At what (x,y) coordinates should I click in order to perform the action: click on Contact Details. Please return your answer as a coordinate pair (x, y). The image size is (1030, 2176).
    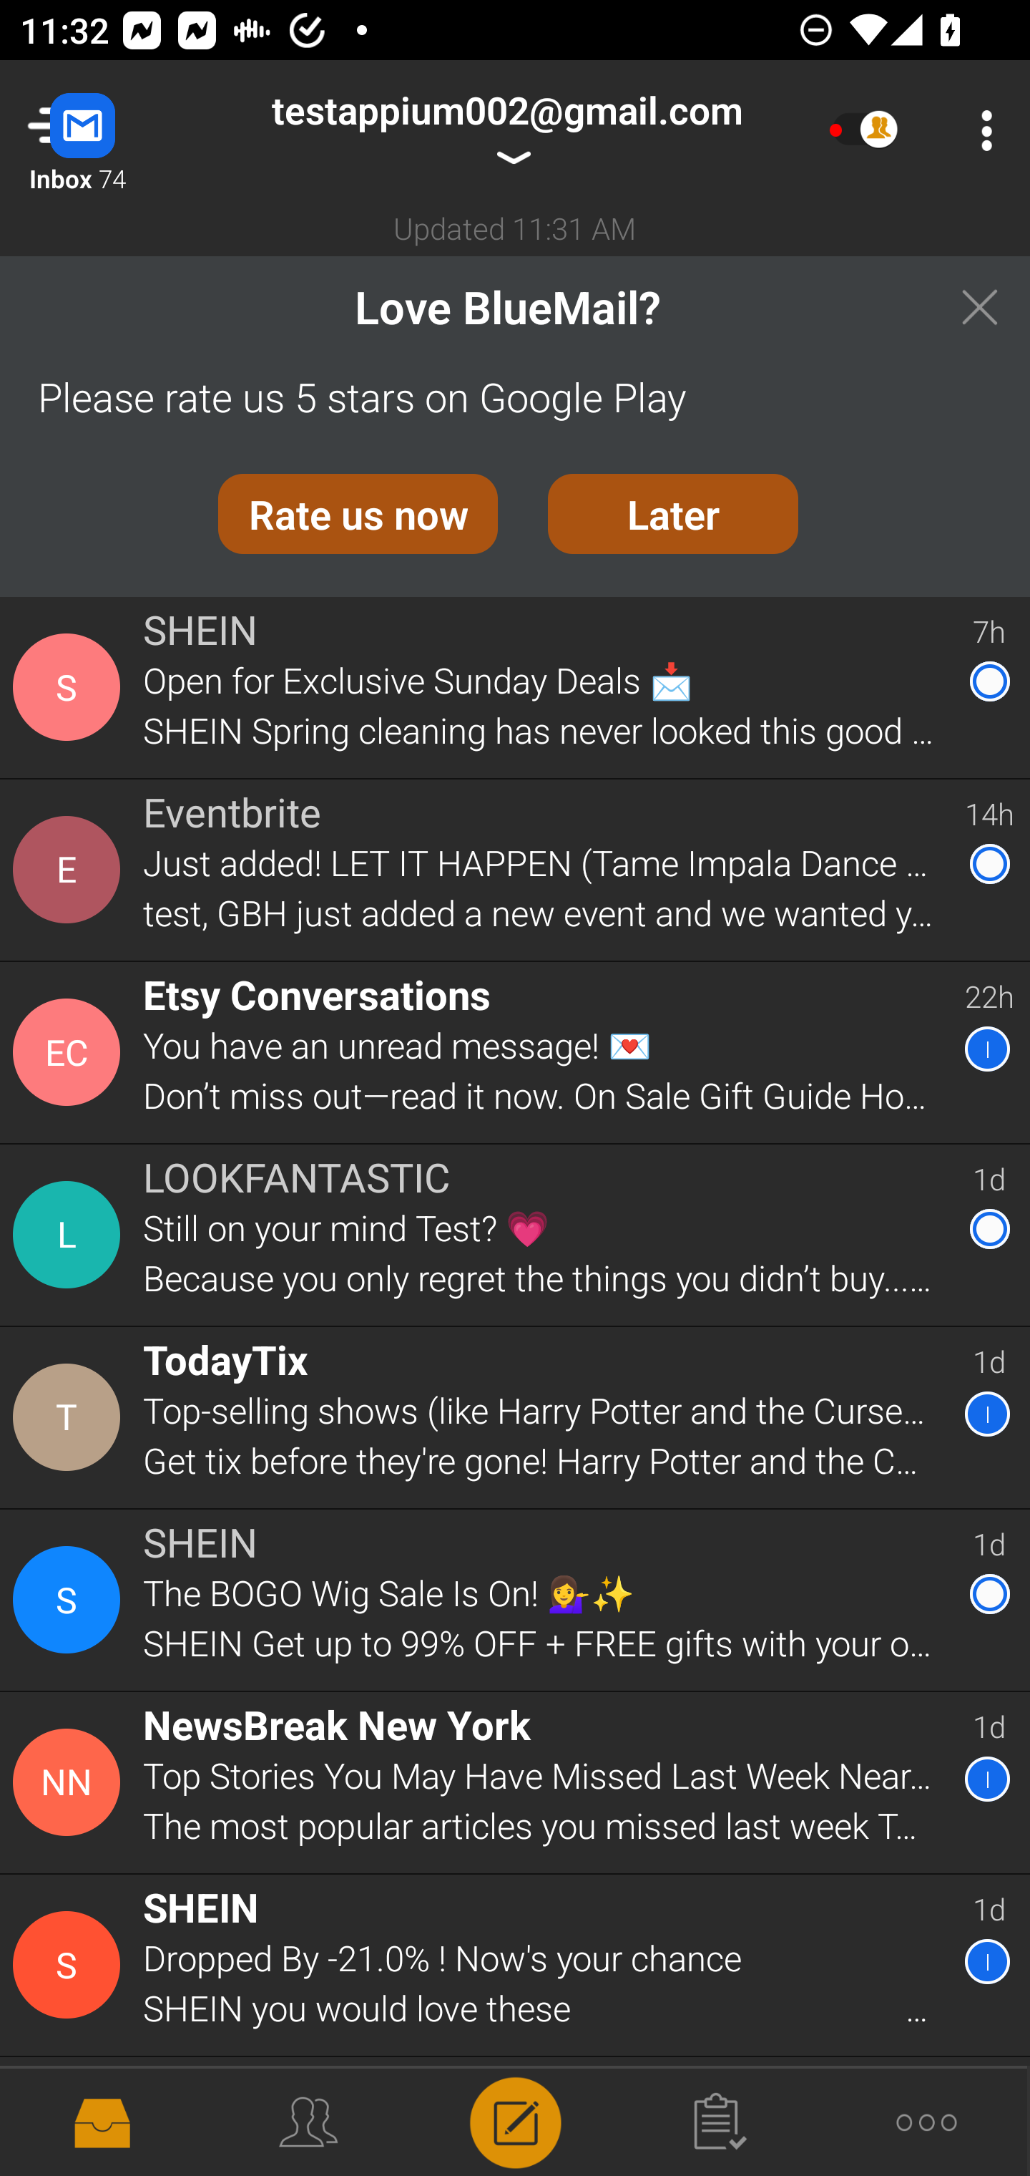
    Looking at the image, I should click on (70, 2116).